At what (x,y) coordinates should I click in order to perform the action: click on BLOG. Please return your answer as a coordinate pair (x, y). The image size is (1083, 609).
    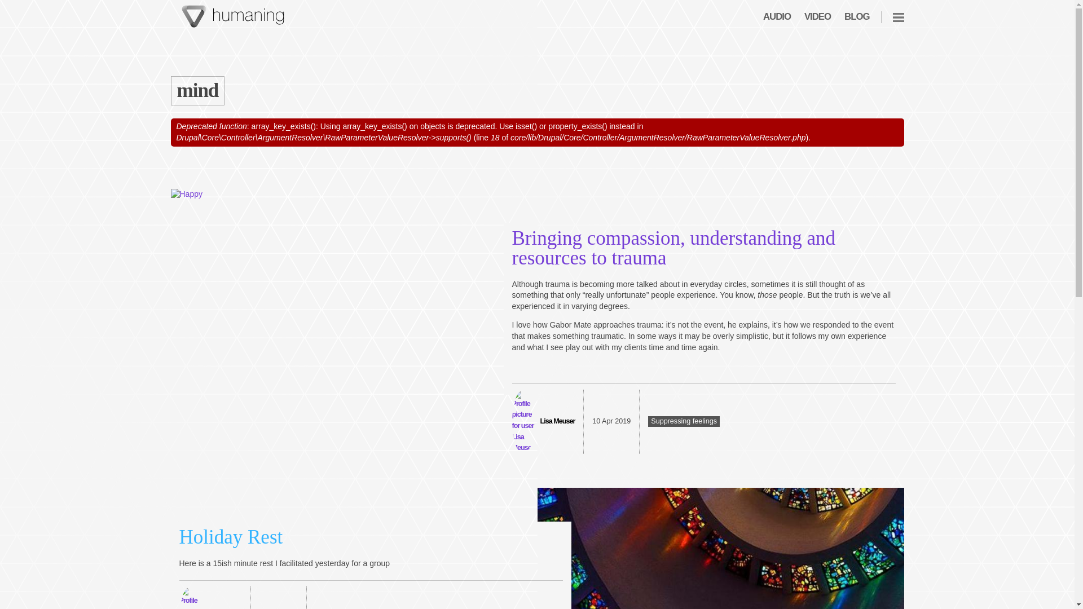
    Looking at the image, I should click on (857, 17).